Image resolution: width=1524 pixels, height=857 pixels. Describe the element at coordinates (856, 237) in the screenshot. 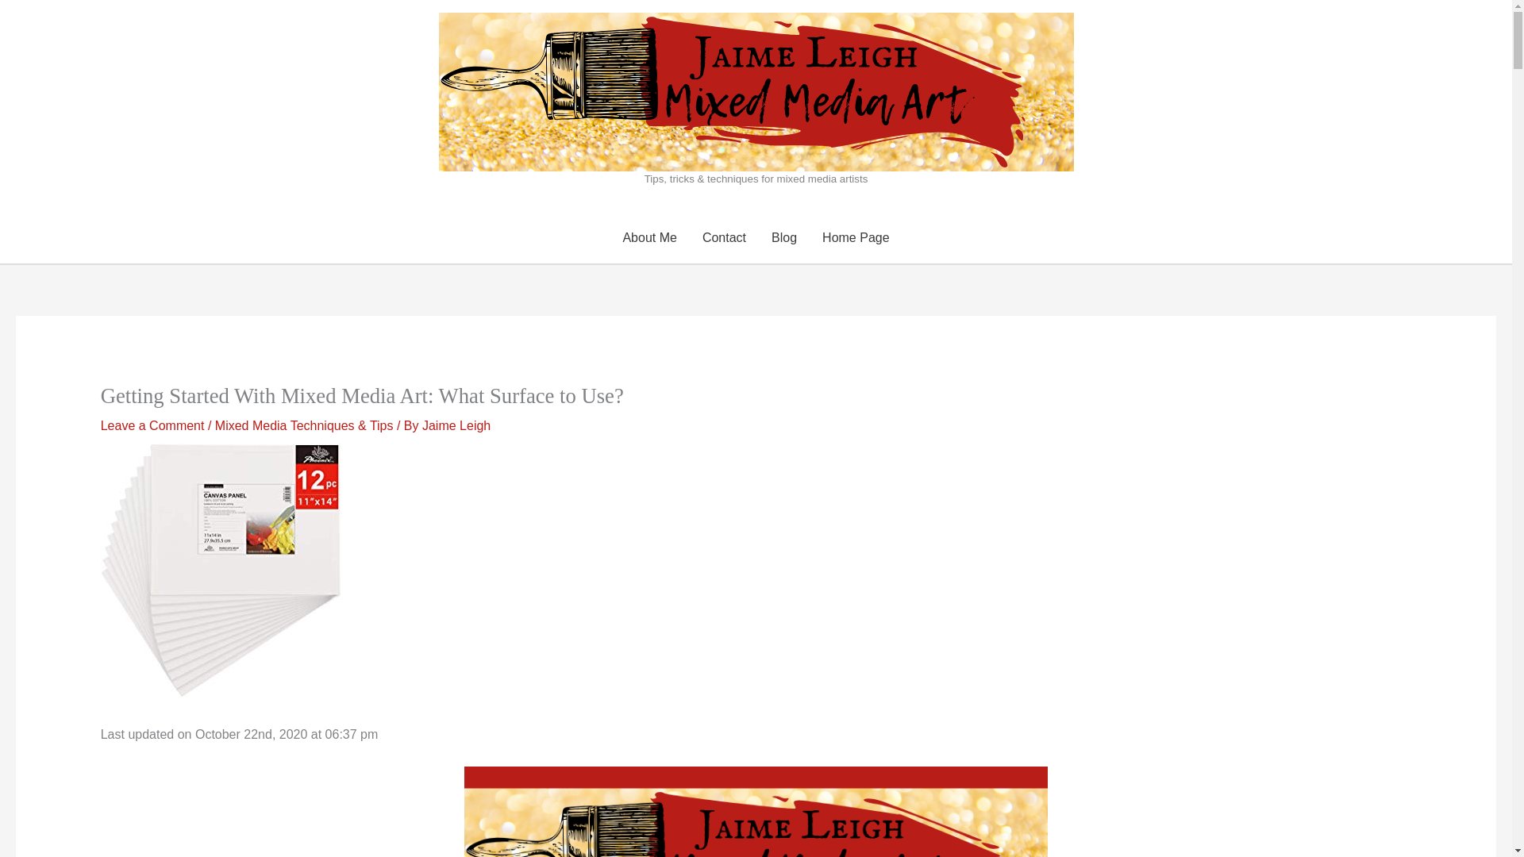

I see `Home Page` at that location.